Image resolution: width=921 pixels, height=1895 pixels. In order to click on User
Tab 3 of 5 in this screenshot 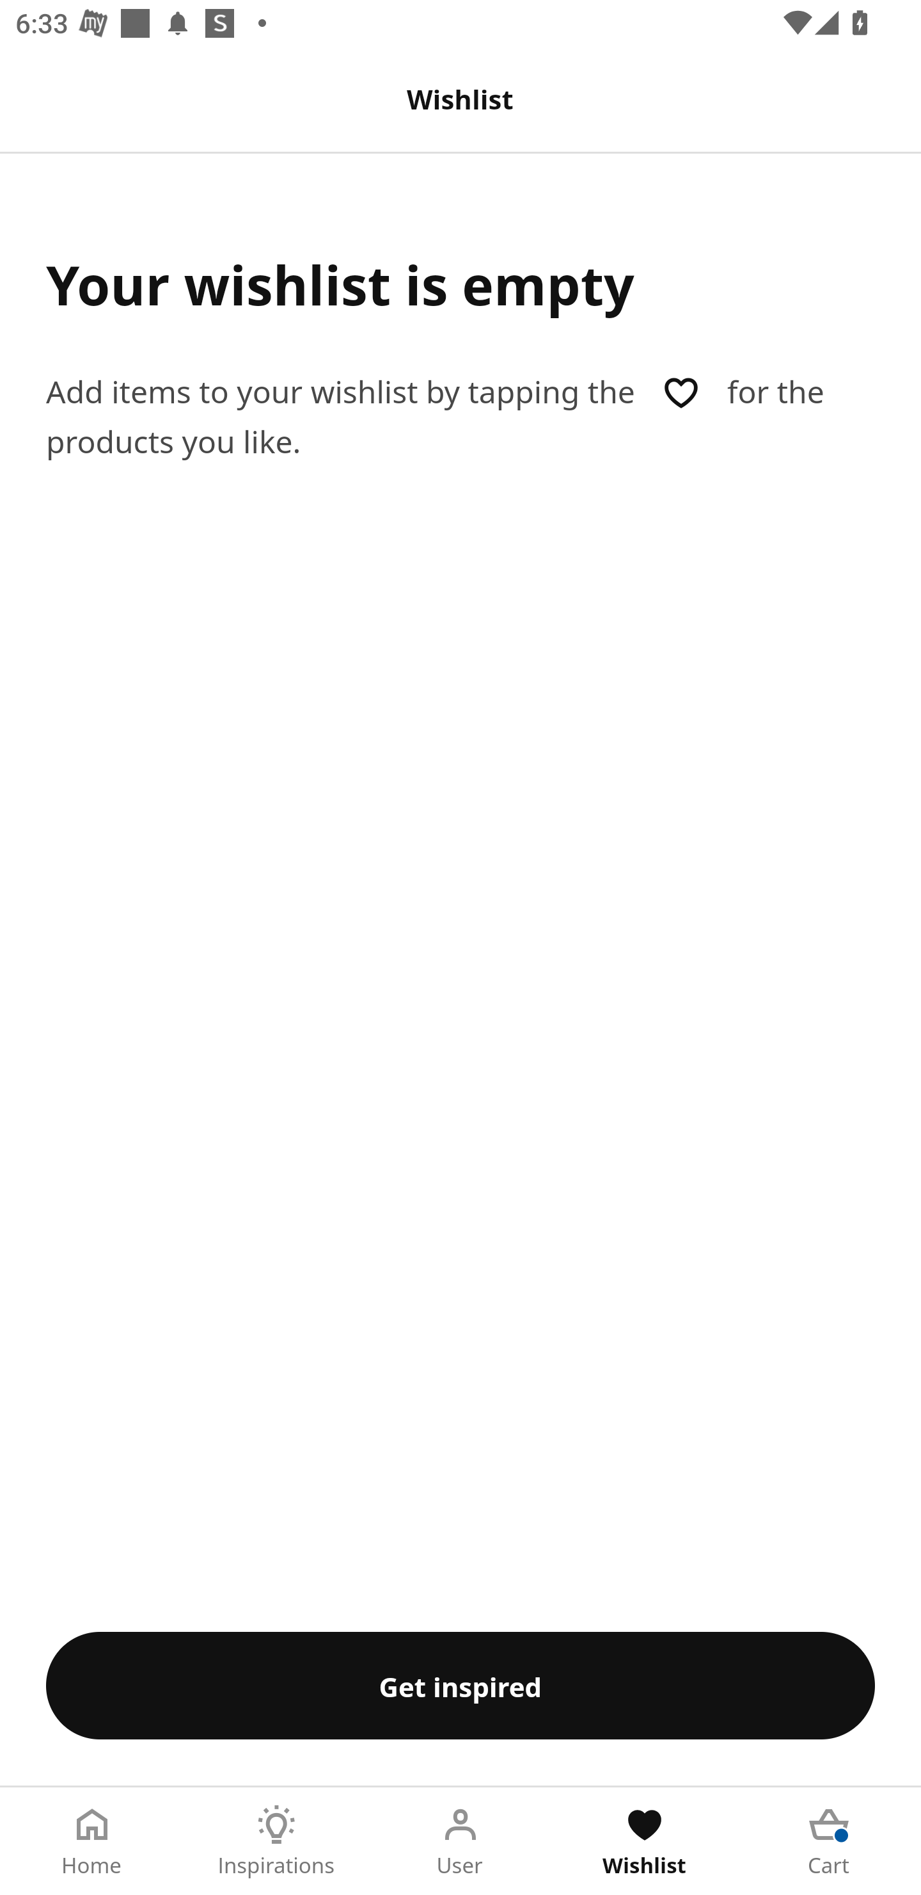, I will do `click(460, 1841)`.